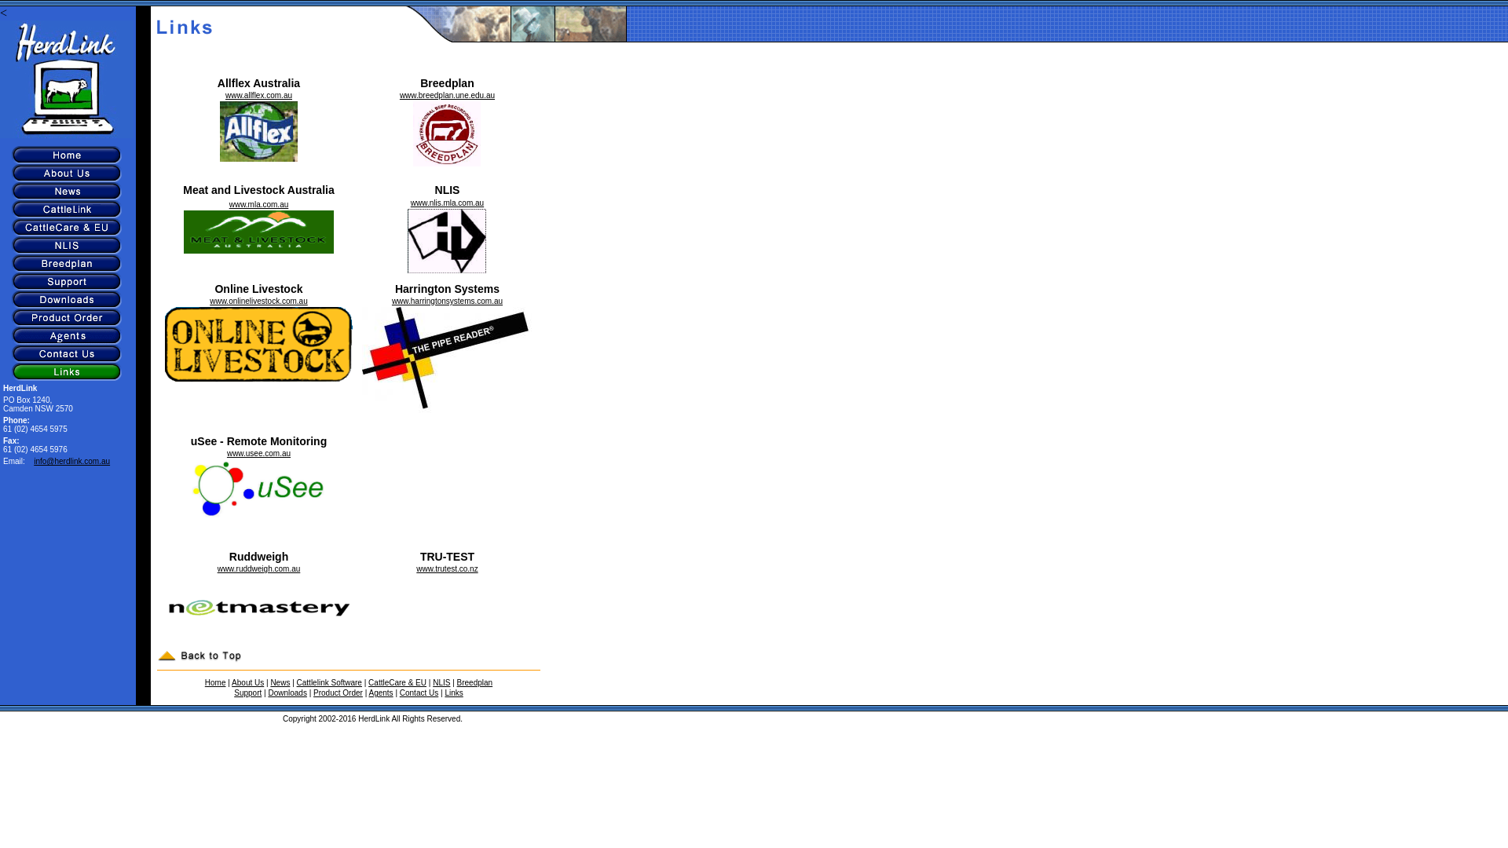 The image size is (1508, 848). I want to click on www.usee.com.au, so click(259, 454).